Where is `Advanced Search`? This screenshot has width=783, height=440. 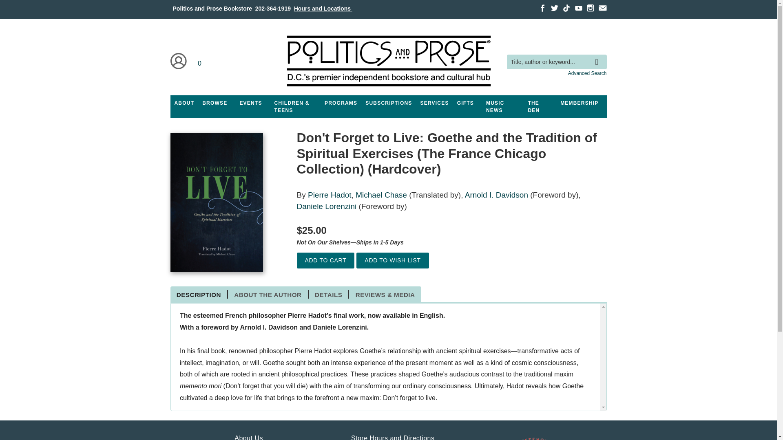
Advanced Search is located at coordinates (587, 73).